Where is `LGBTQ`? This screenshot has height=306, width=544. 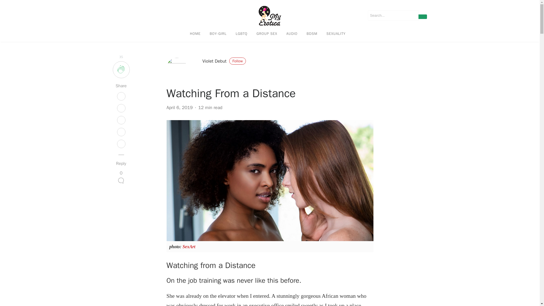 LGBTQ is located at coordinates (242, 33).